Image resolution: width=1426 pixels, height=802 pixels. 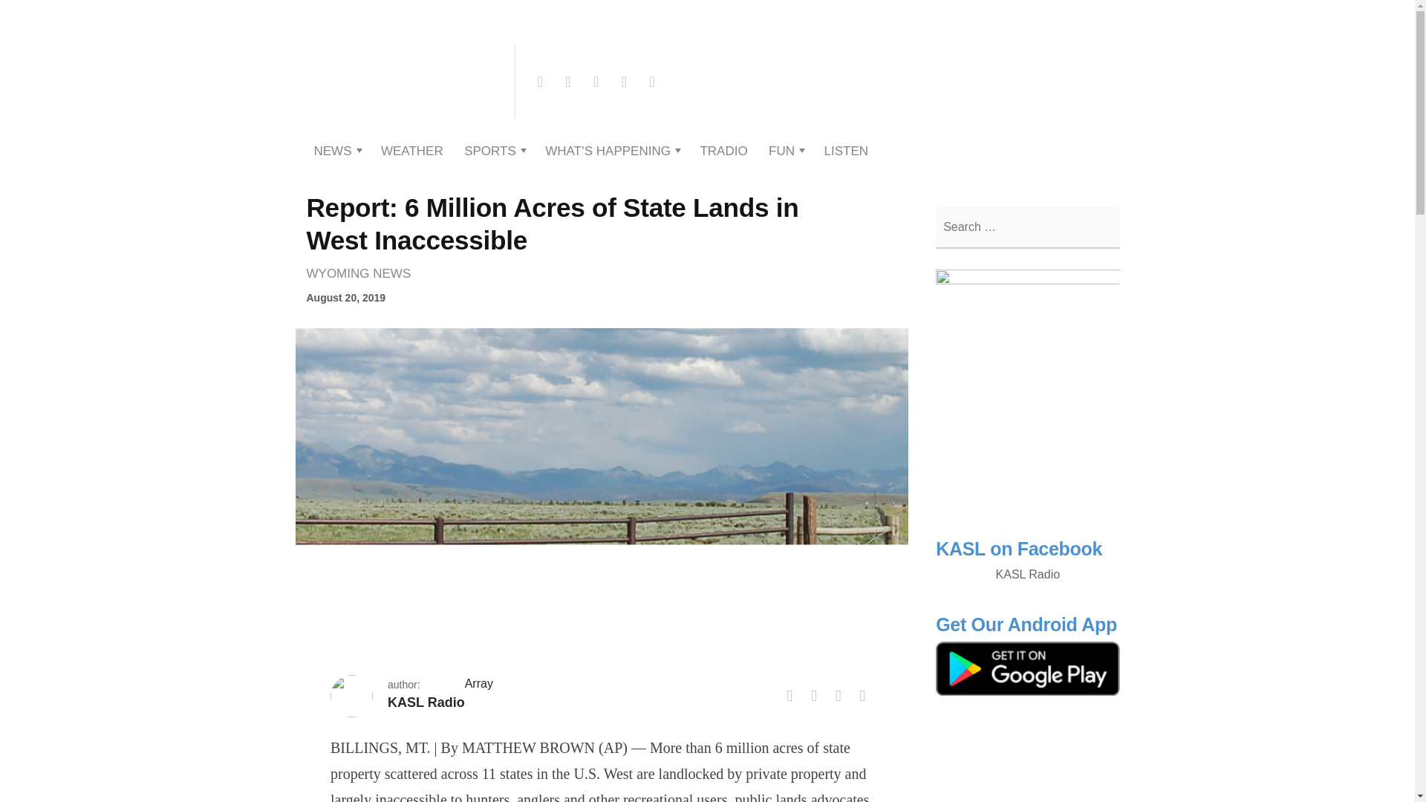 What do you see at coordinates (362, 272) in the screenshot?
I see `Wyoming News` at bounding box center [362, 272].